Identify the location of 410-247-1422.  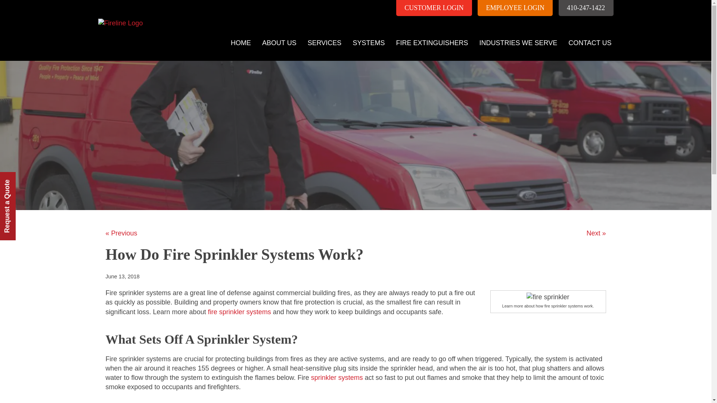
(586, 8).